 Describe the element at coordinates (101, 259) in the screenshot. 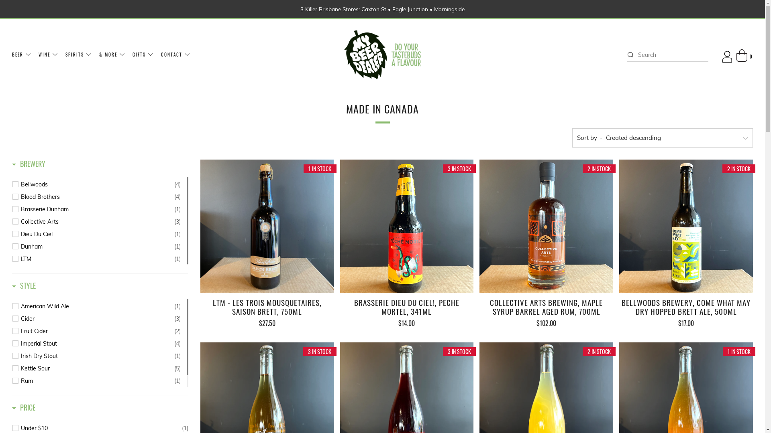

I see `LTM
(1)` at that location.